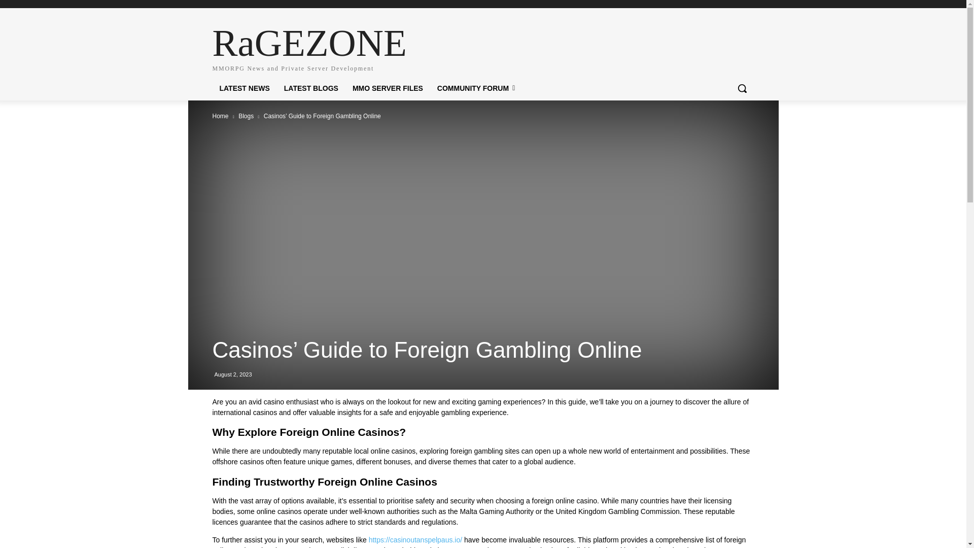 This screenshot has height=548, width=974. What do you see at coordinates (220, 116) in the screenshot?
I see `LATEST NEWS` at bounding box center [220, 116].